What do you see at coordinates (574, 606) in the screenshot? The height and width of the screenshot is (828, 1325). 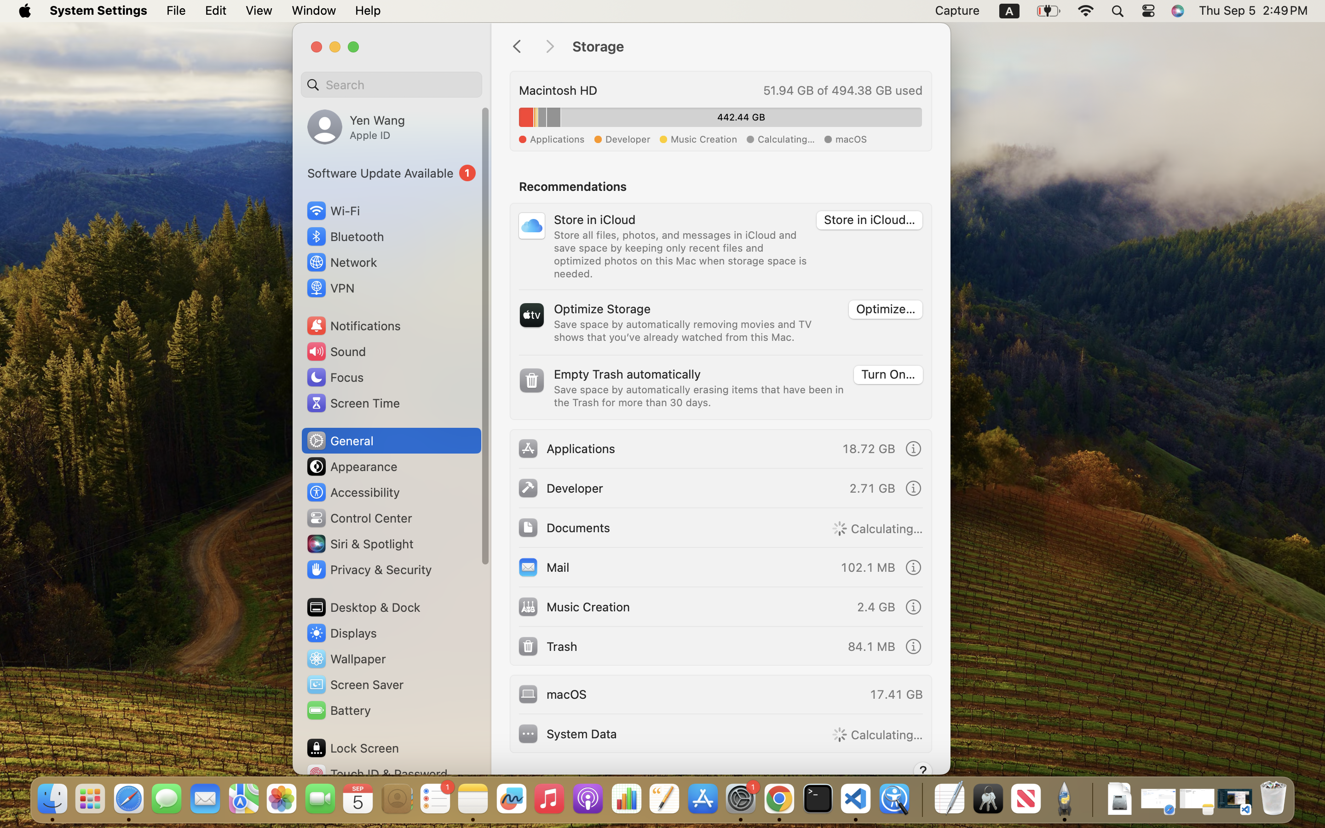 I see `Music Creation` at bounding box center [574, 606].